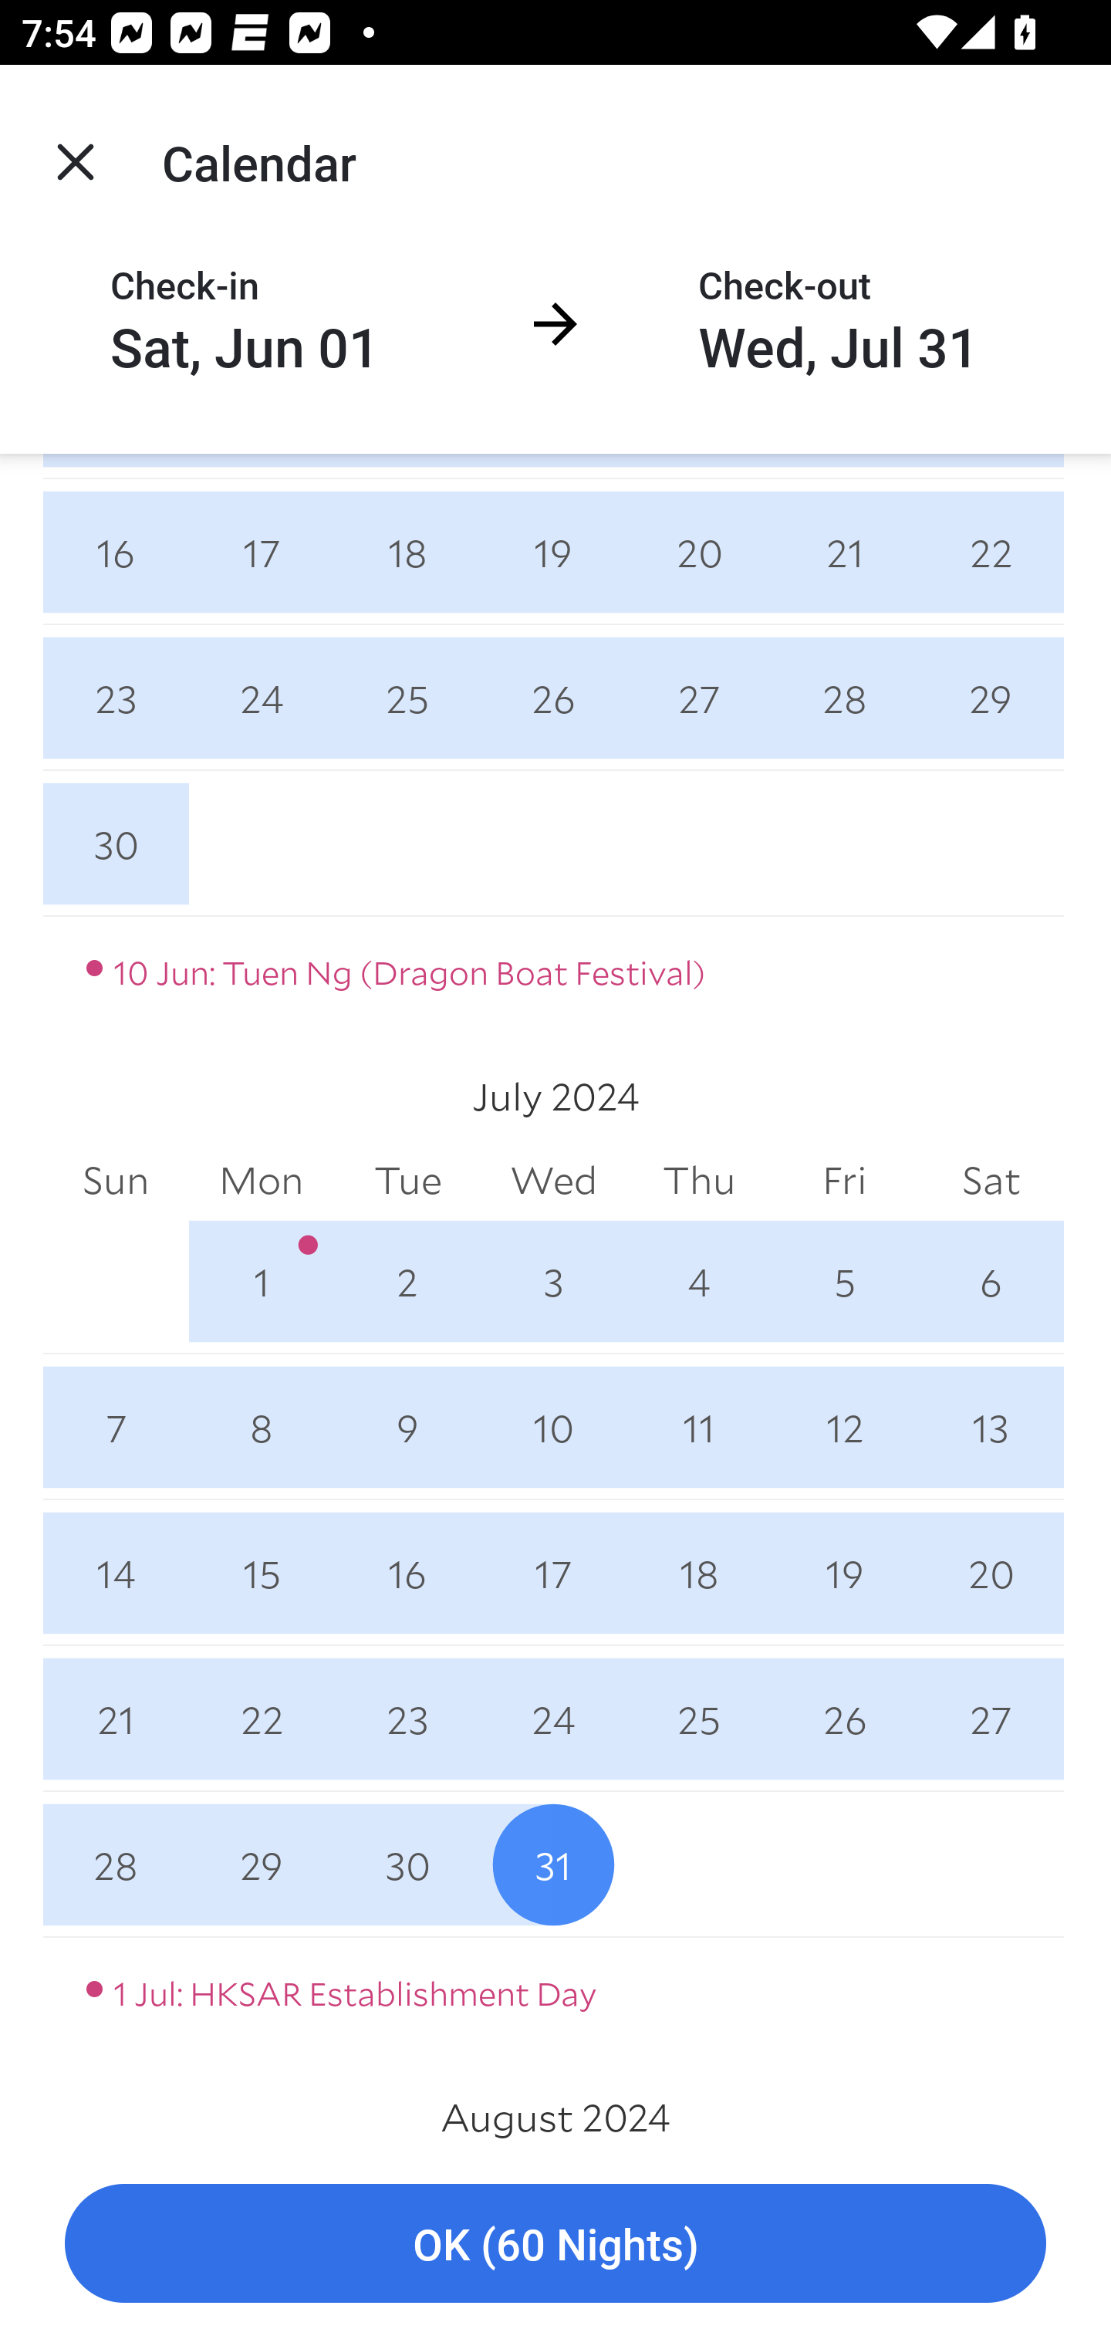 Image resolution: width=1111 pixels, height=2346 pixels. What do you see at coordinates (991, 551) in the screenshot?
I see `22 22 June 2024` at bounding box center [991, 551].